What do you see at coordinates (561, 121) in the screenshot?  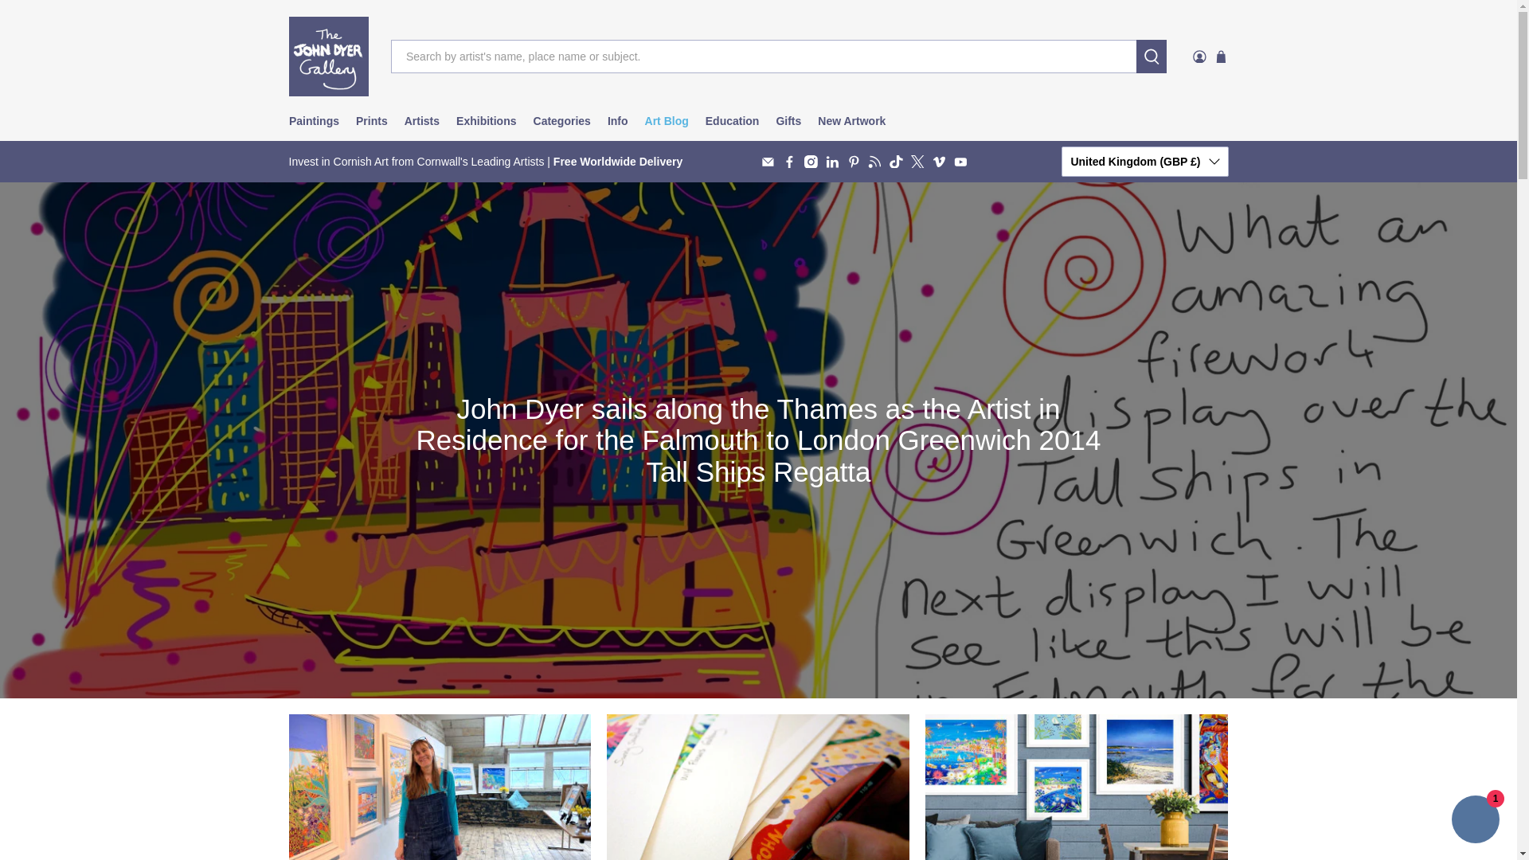 I see `Categories` at bounding box center [561, 121].